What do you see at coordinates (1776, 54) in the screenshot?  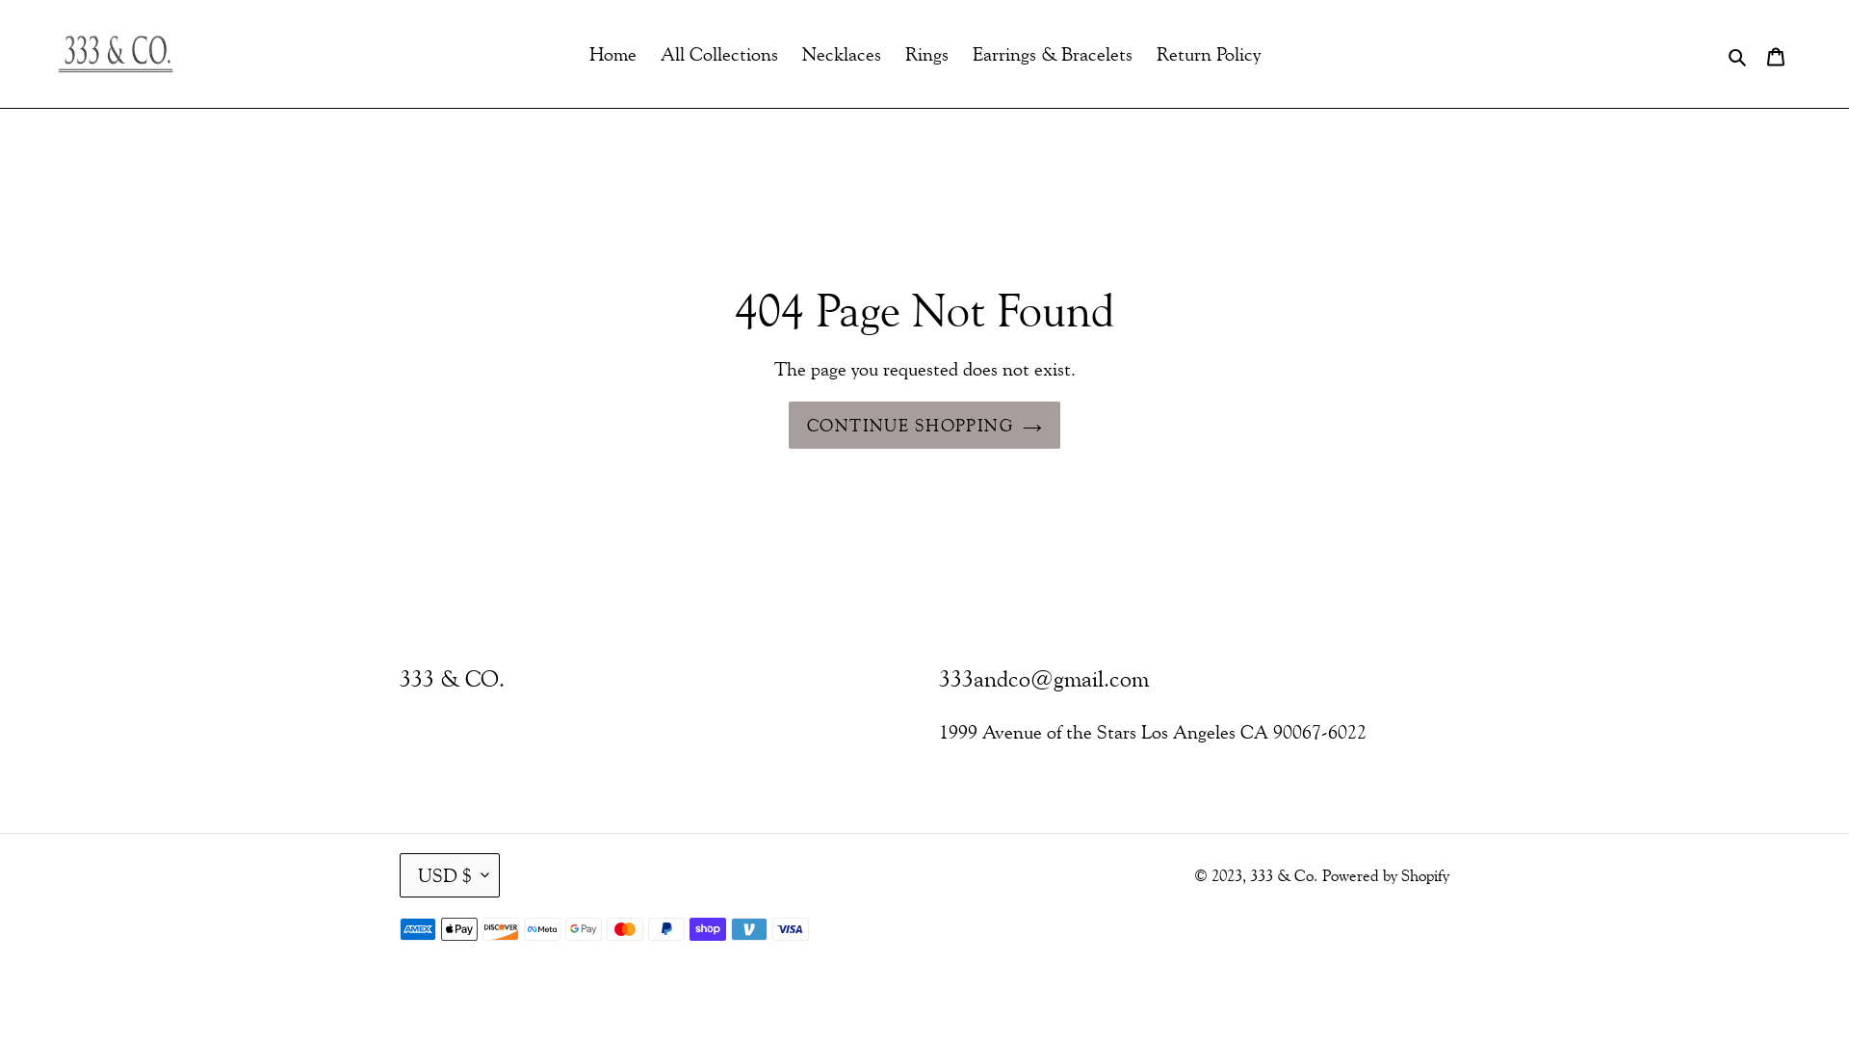 I see `Cart` at bounding box center [1776, 54].